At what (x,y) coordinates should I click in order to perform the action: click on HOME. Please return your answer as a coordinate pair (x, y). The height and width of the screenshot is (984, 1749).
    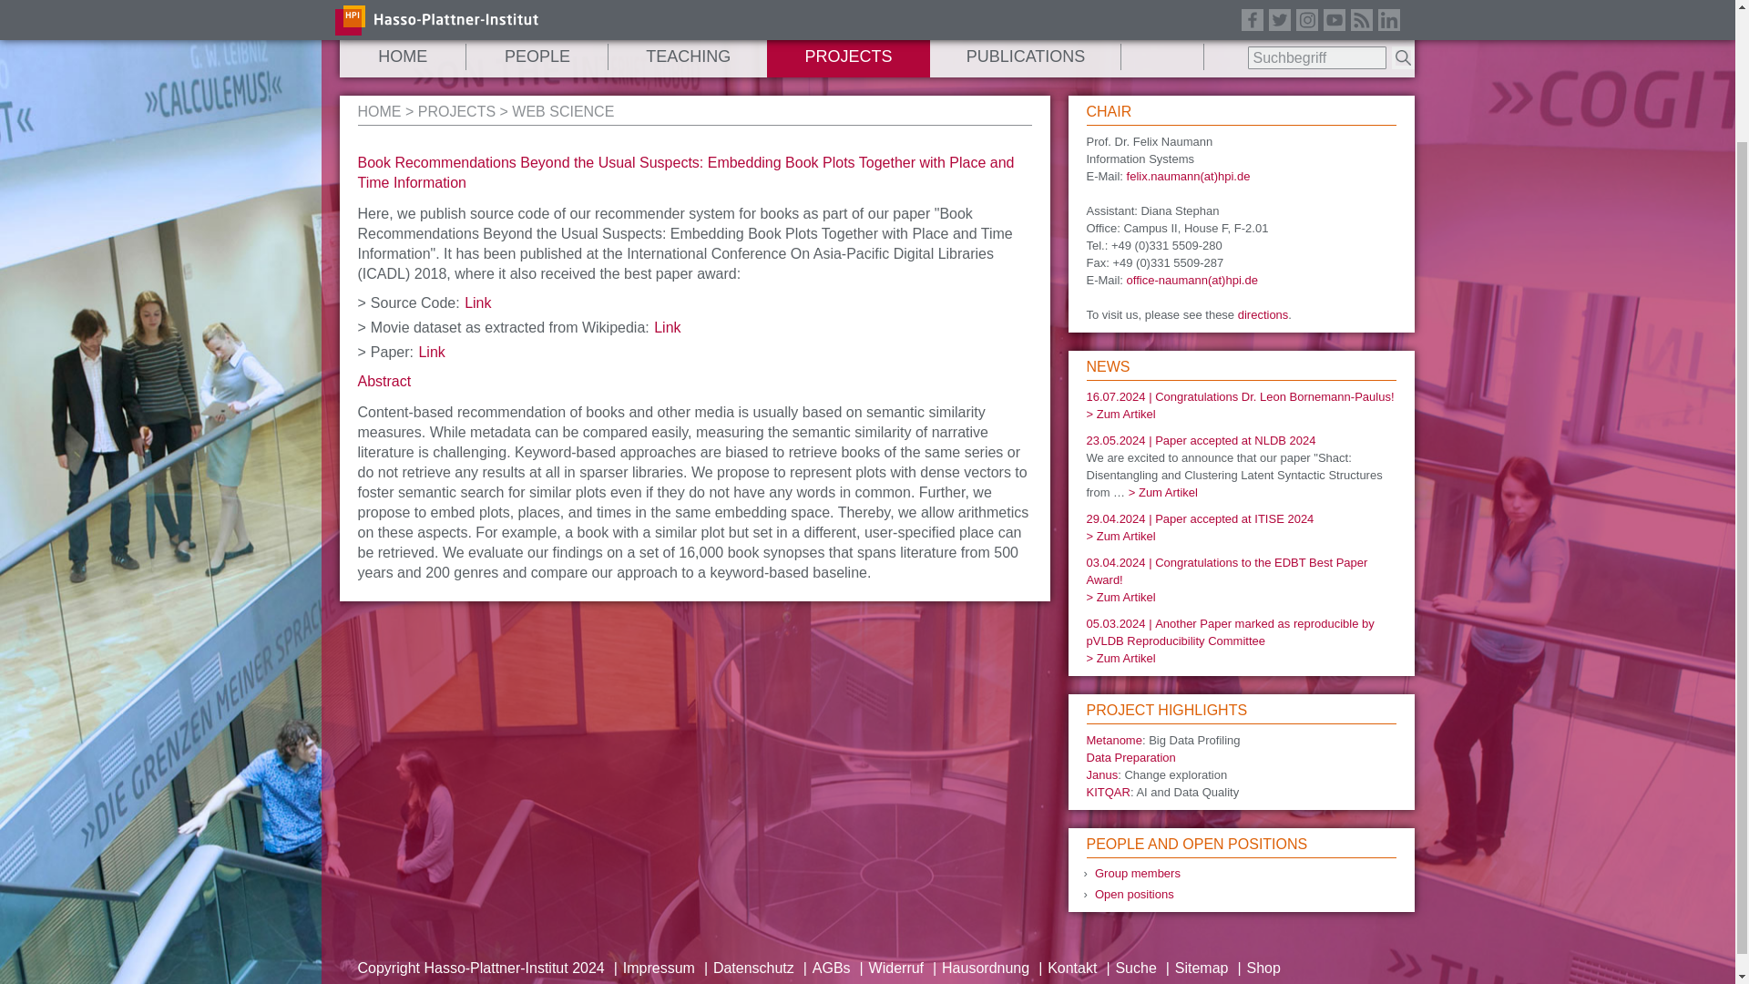
    Looking at the image, I should click on (402, 56).